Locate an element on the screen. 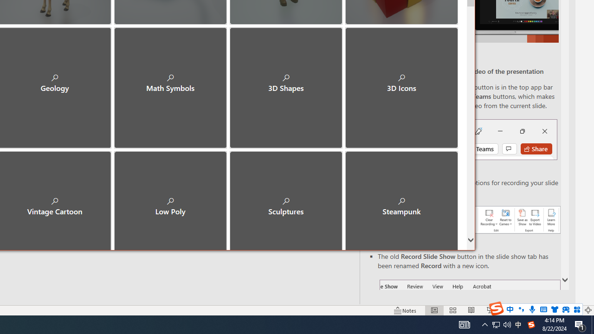 This screenshot has width=594, height=334. Math Symbols is located at coordinates (170, 83).